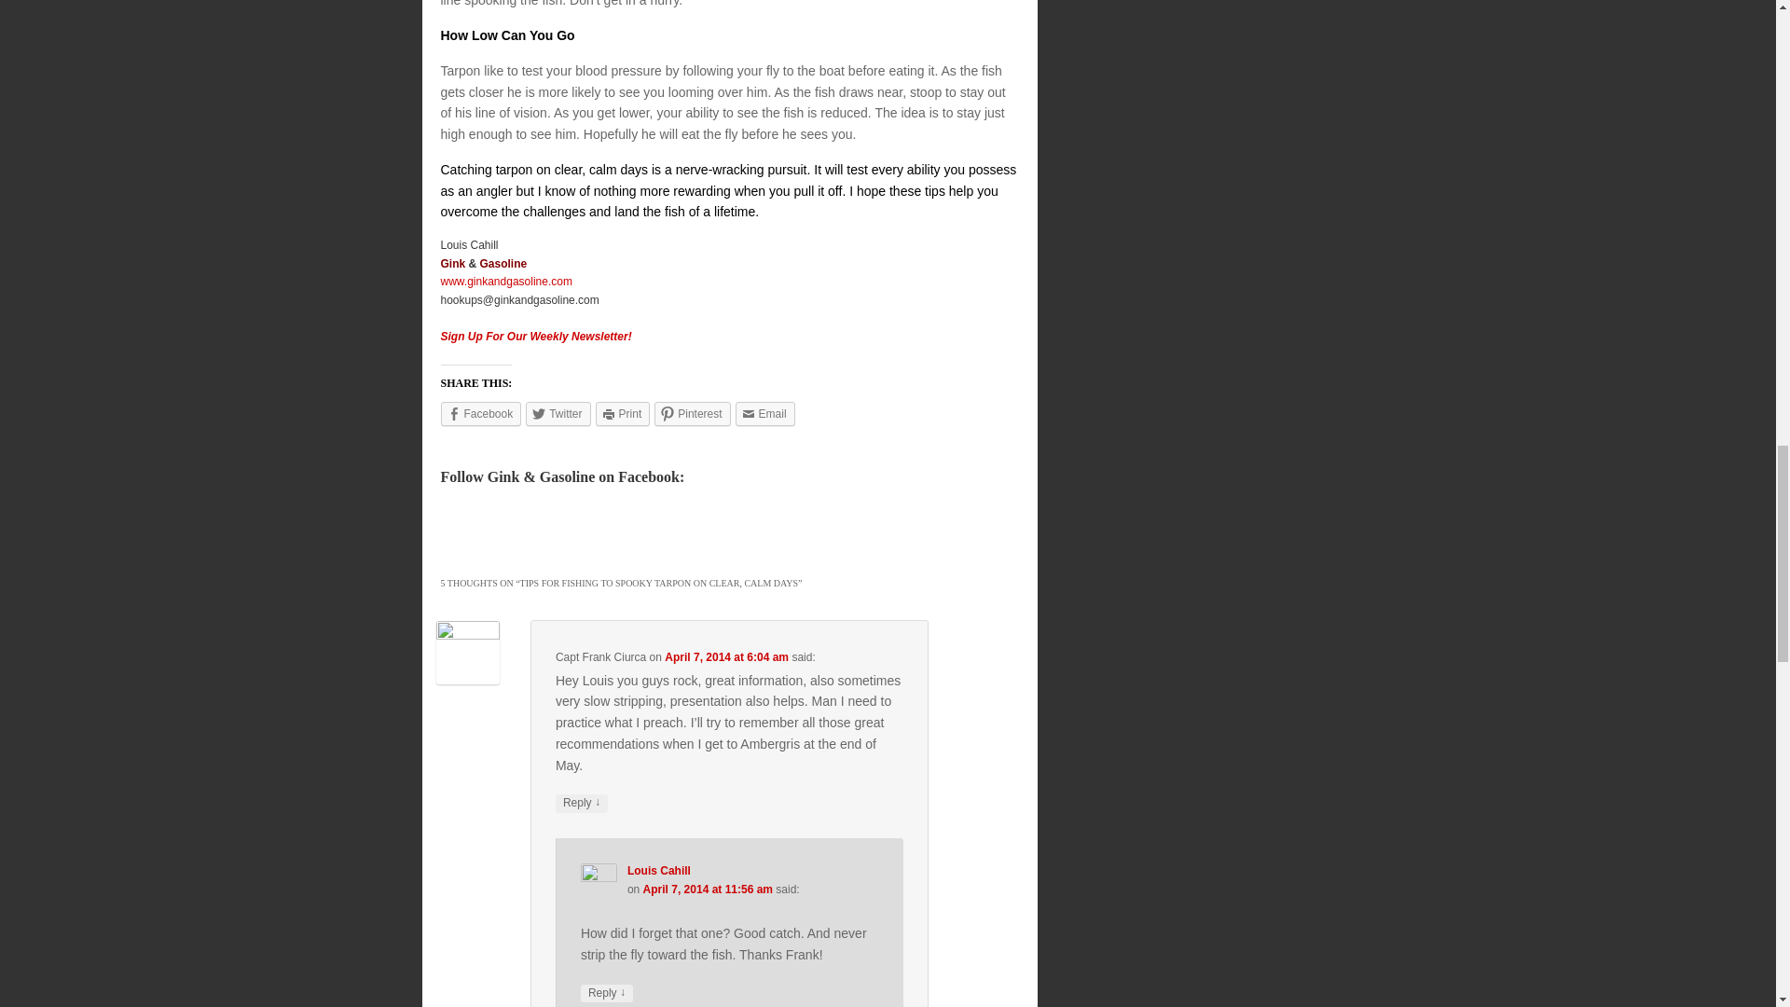 Image resolution: width=1790 pixels, height=1007 pixels. Describe the element at coordinates (558, 413) in the screenshot. I see `Twitter` at that location.